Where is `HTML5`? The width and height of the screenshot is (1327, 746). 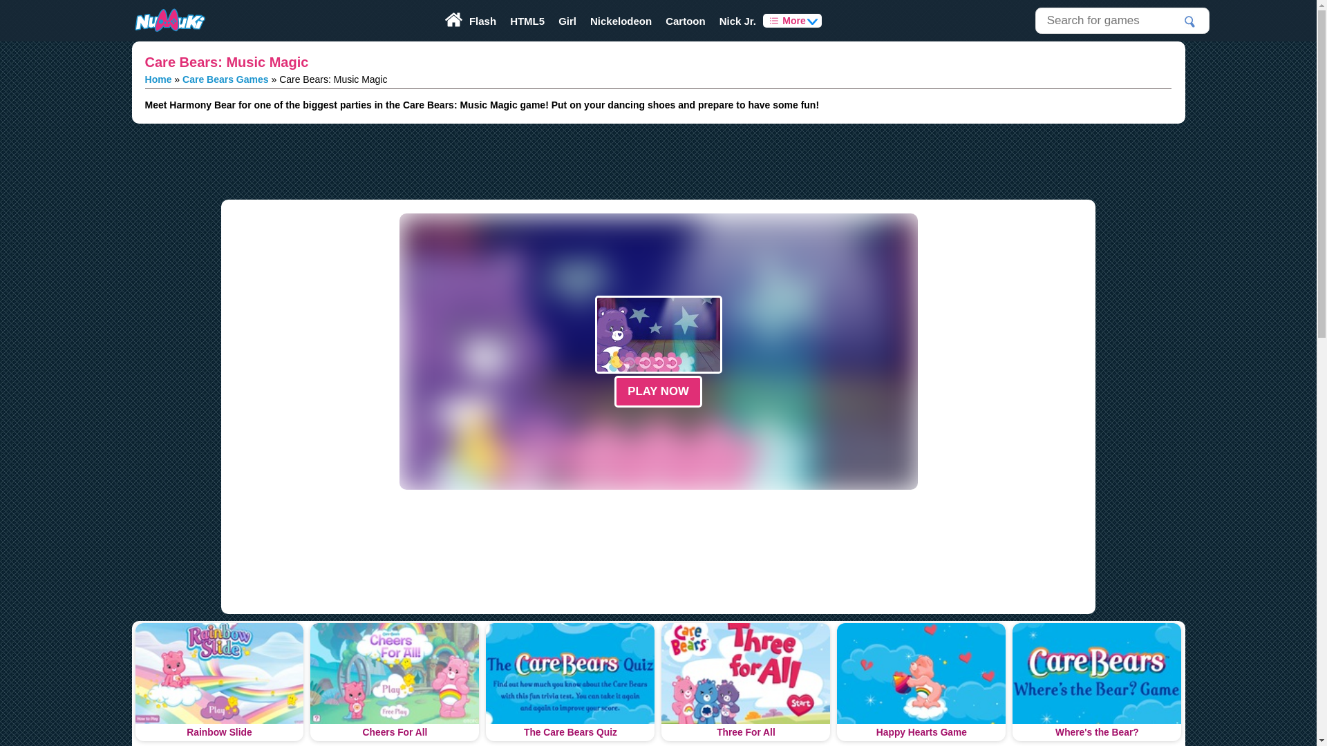 HTML5 is located at coordinates (527, 21).